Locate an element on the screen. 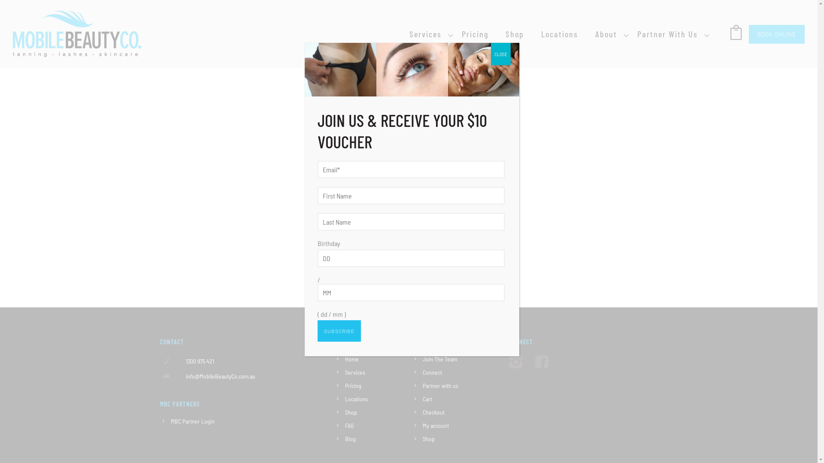 The height and width of the screenshot is (463, 824). Locations is located at coordinates (356, 399).